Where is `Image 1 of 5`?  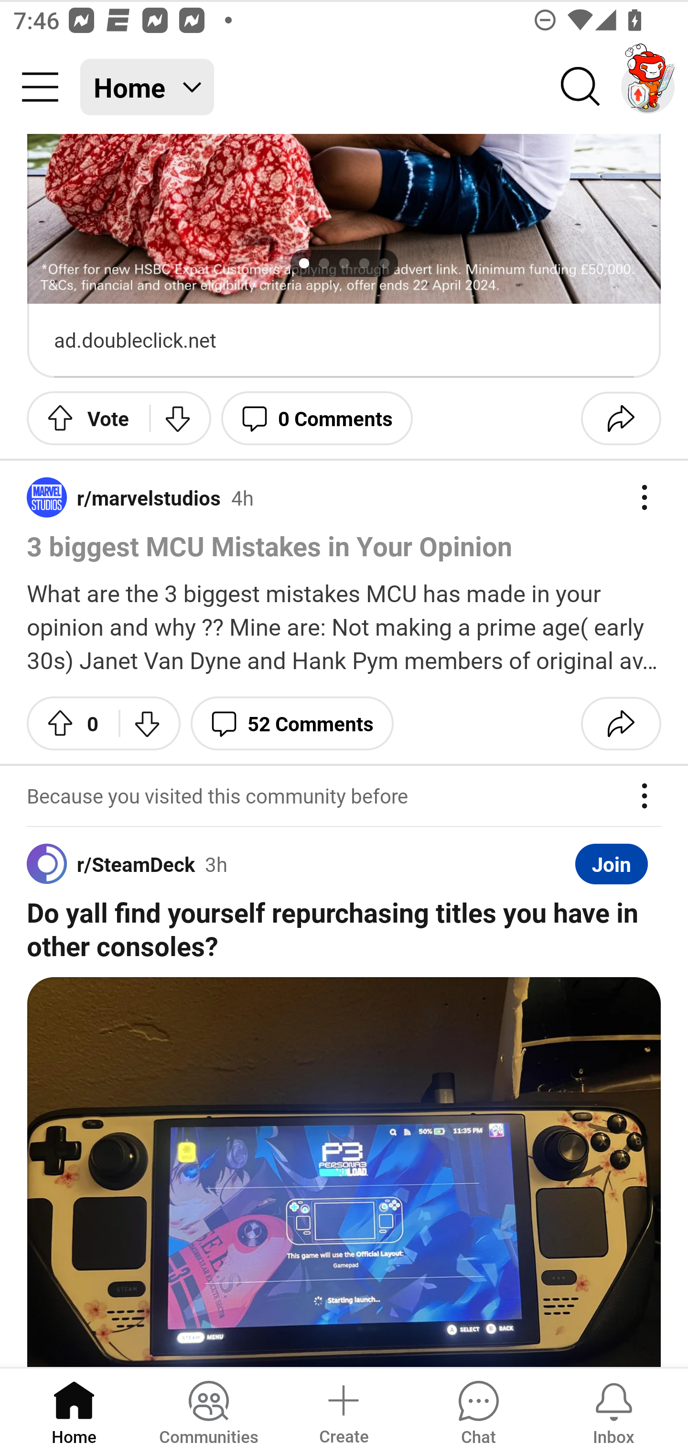 Image 1 of 5 is located at coordinates (344, 219).